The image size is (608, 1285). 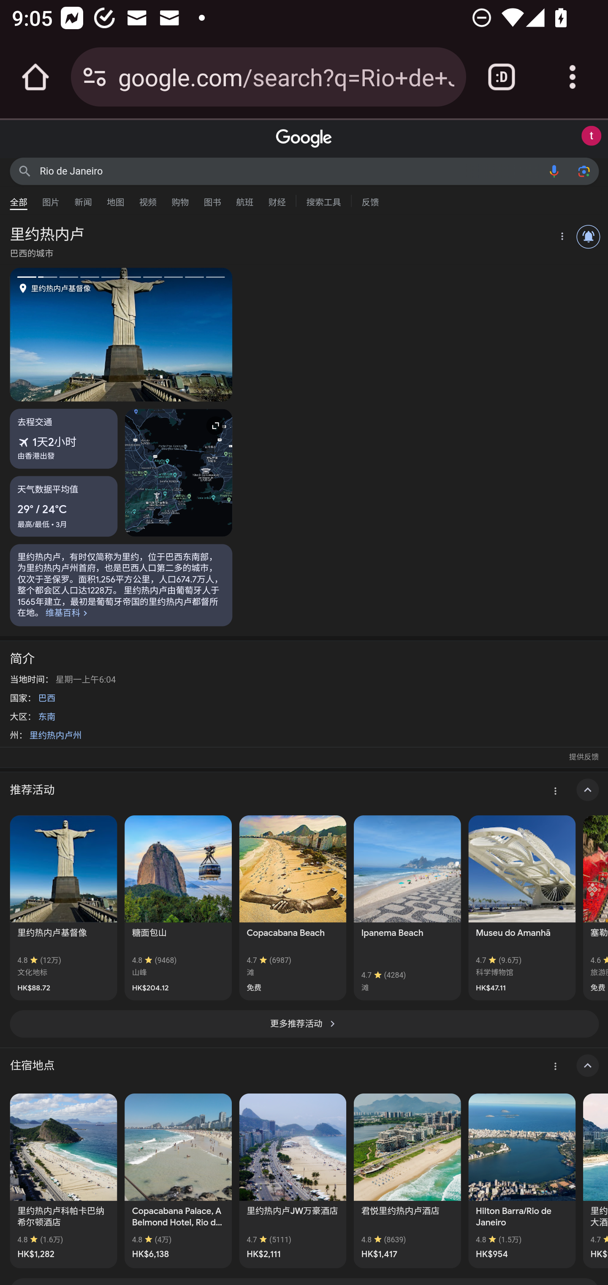 What do you see at coordinates (64, 506) in the screenshot?
I see `天气数据平均值 29° / 24°C 最高/最低 • 3月` at bounding box center [64, 506].